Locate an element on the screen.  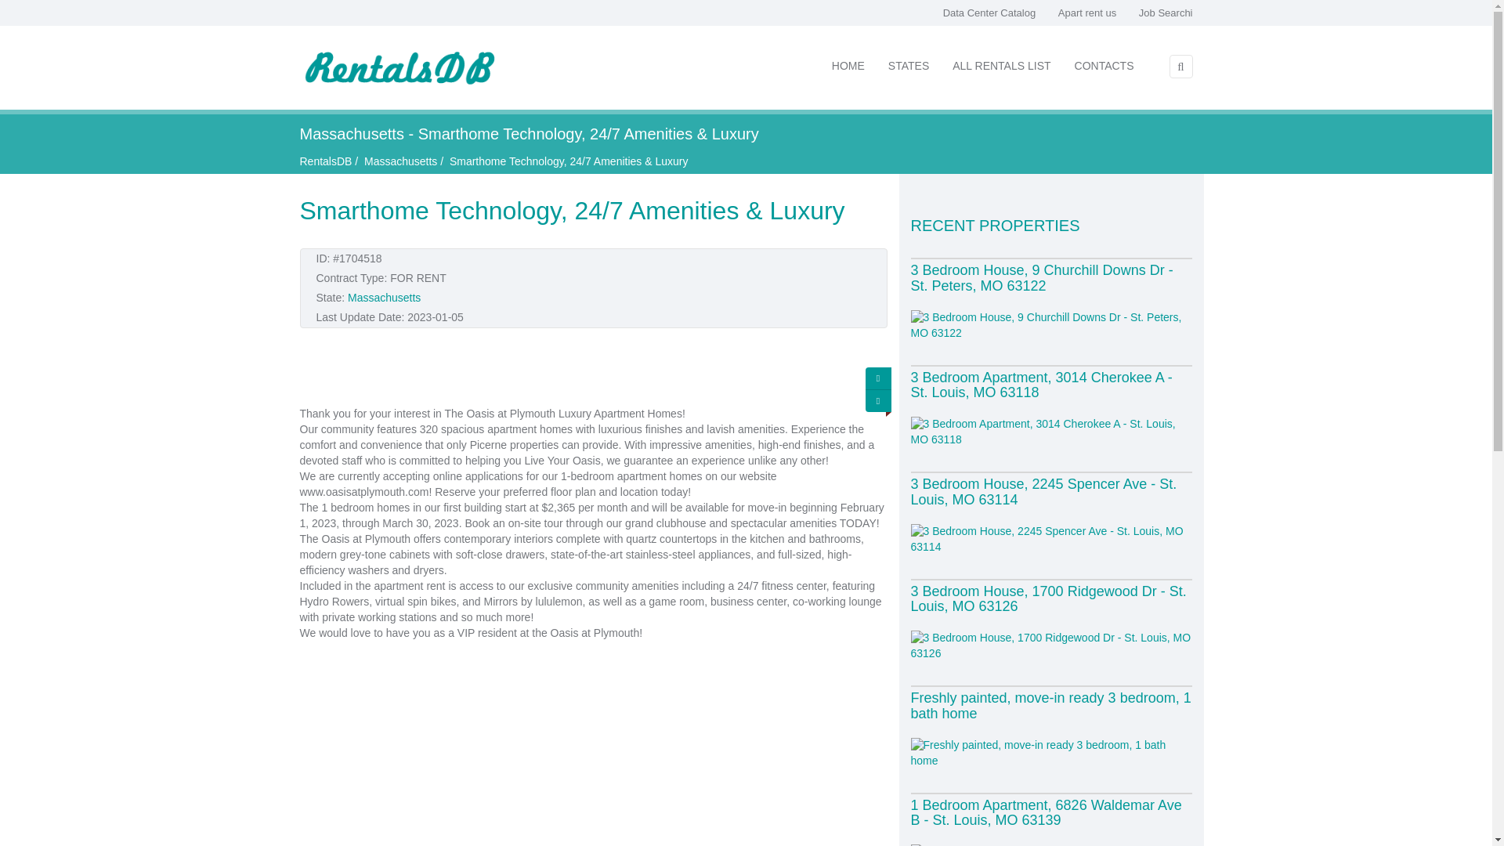
CONTACTS is located at coordinates (1104, 66).